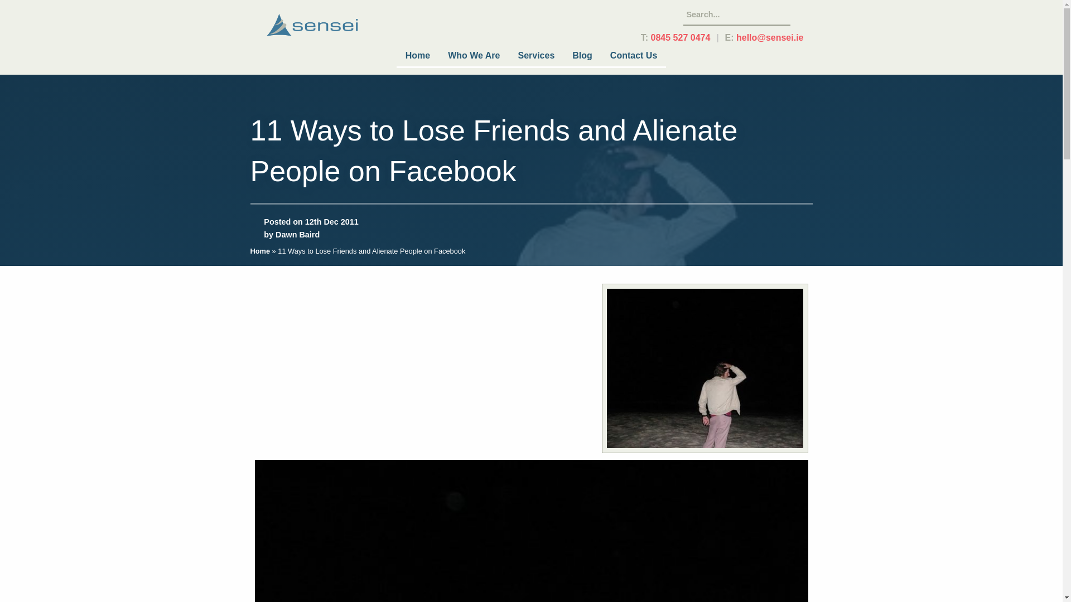 This screenshot has height=602, width=1071. What do you see at coordinates (474, 57) in the screenshot?
I see `Who We Are` at bounding box center [474, 57].